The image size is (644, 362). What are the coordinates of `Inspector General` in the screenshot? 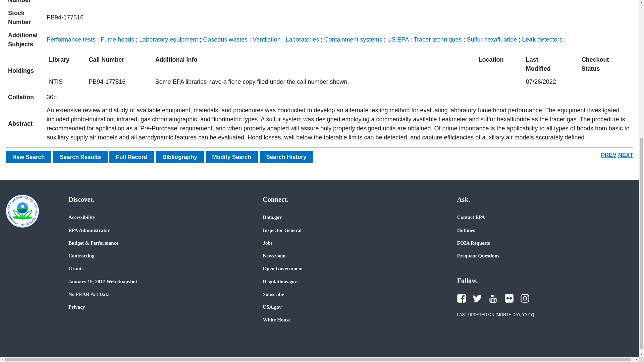 It's located at (282, 230).